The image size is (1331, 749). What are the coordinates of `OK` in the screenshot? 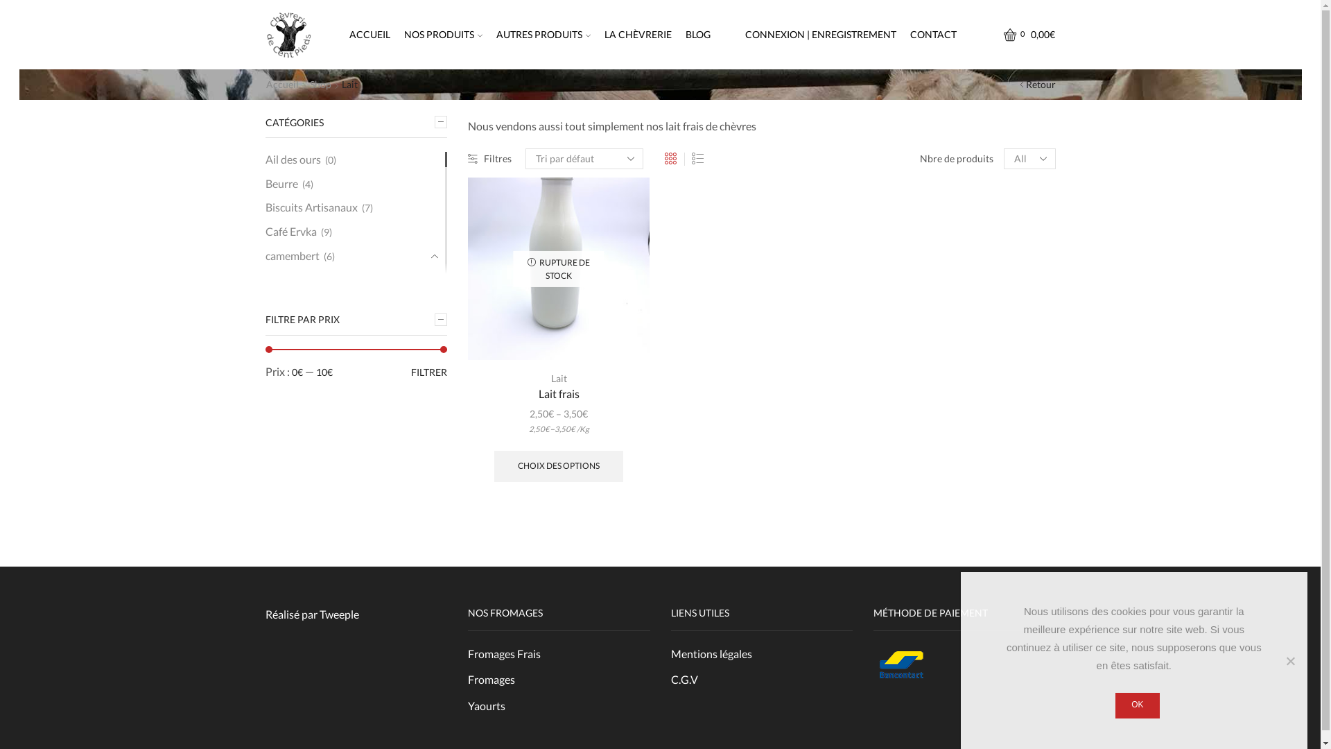 It's located at (1138, 706).